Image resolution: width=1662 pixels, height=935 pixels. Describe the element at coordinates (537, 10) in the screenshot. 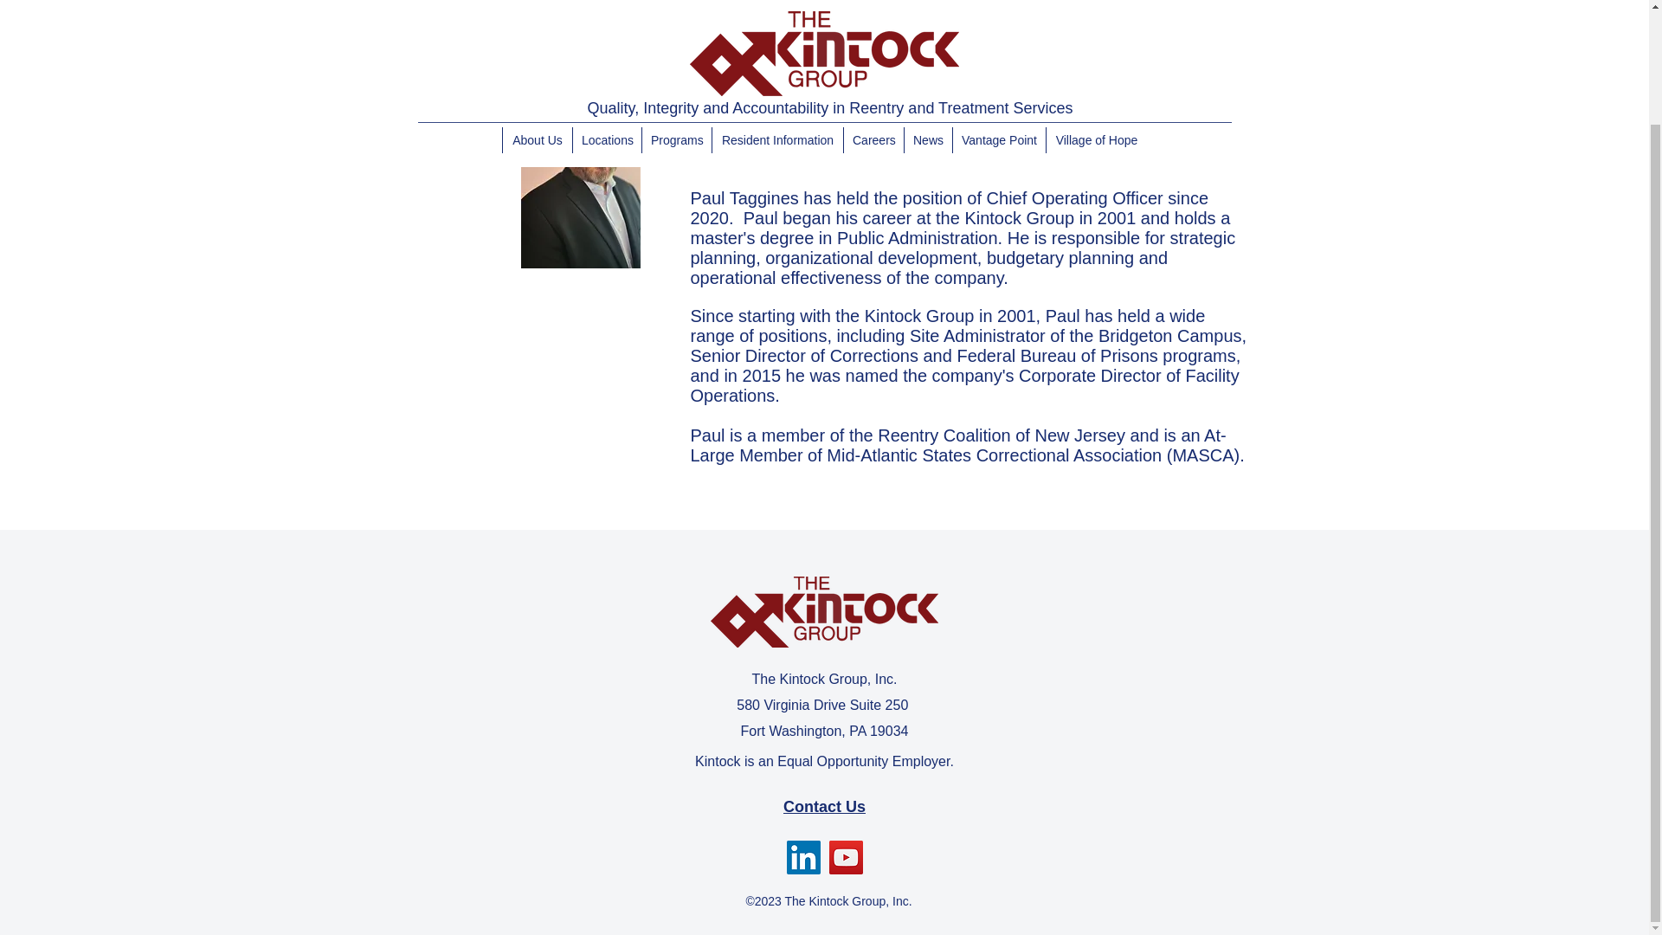

I see `About Us` at that location.